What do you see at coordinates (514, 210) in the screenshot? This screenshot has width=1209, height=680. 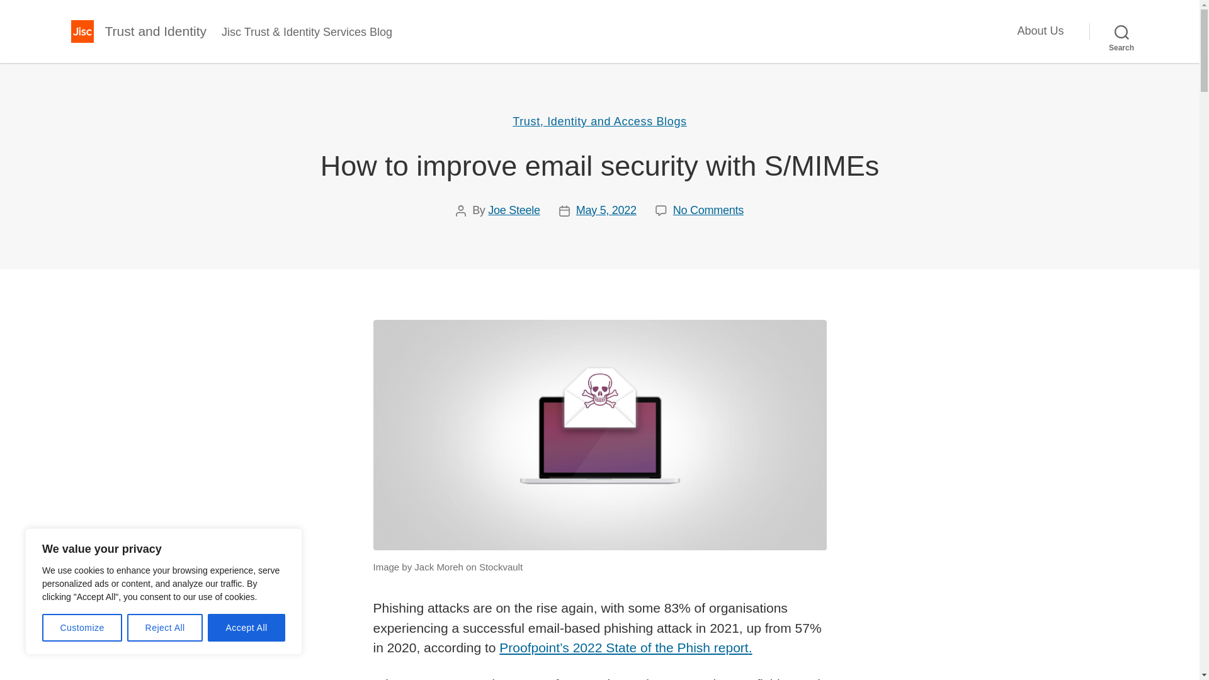 I see `Joe Steele` at bounding box center [514, 210].